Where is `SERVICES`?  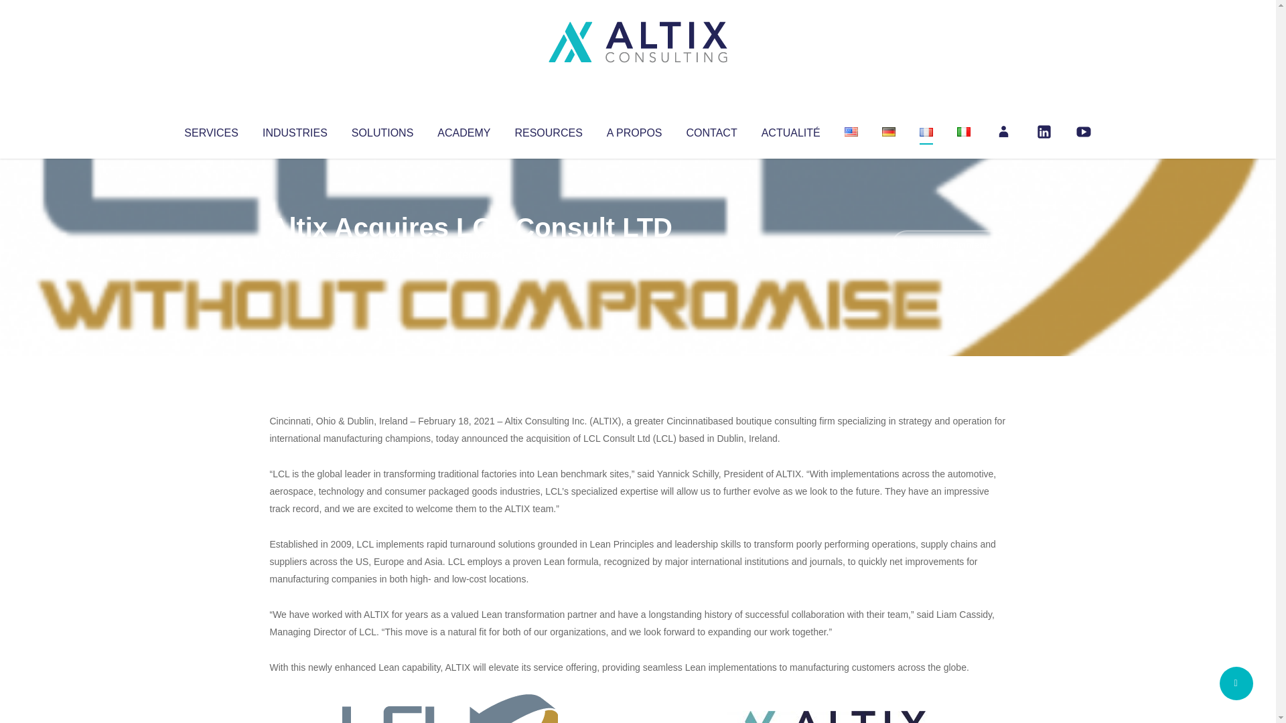
SERVICES is located at coordinates (210, 130).